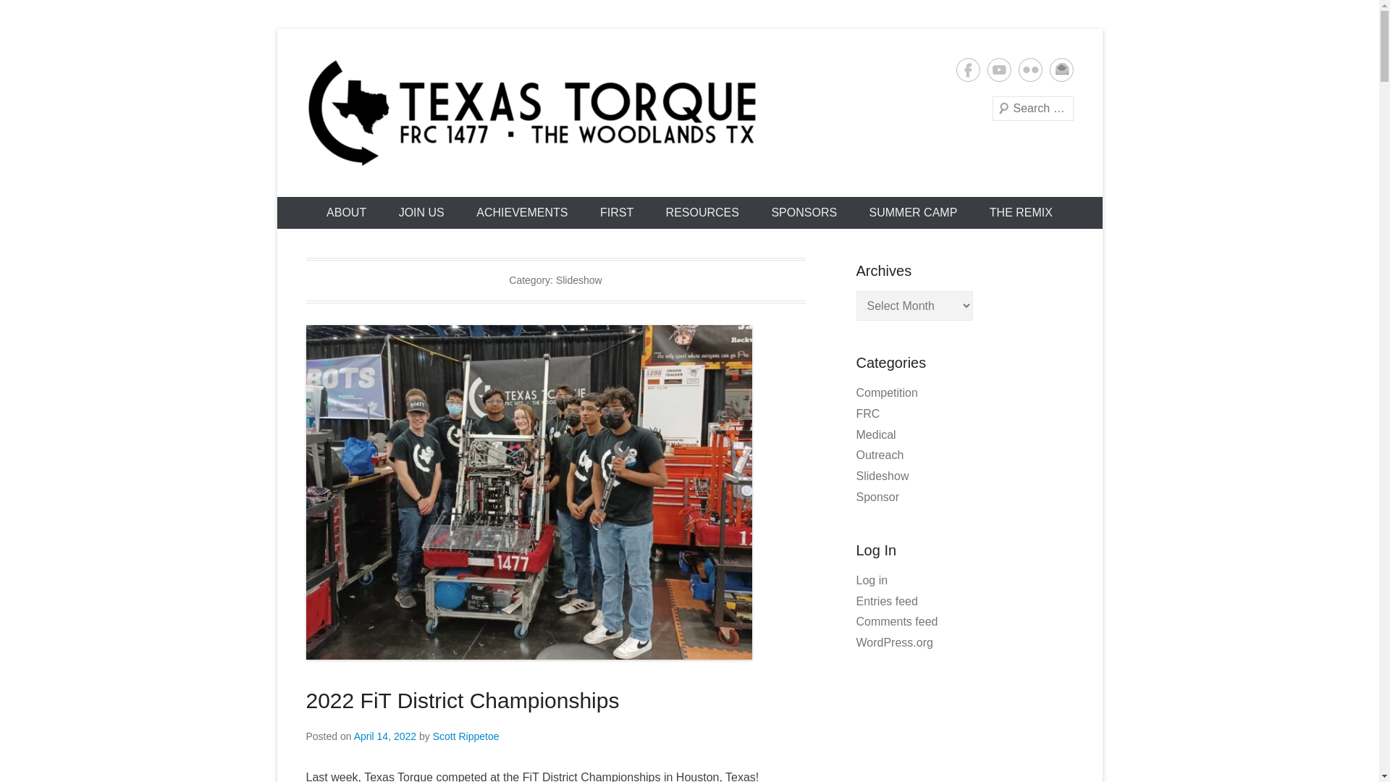  What do you see at coordinates (31, 14) in the screenshot?
I see `Search` at bounding box center [31, 14].